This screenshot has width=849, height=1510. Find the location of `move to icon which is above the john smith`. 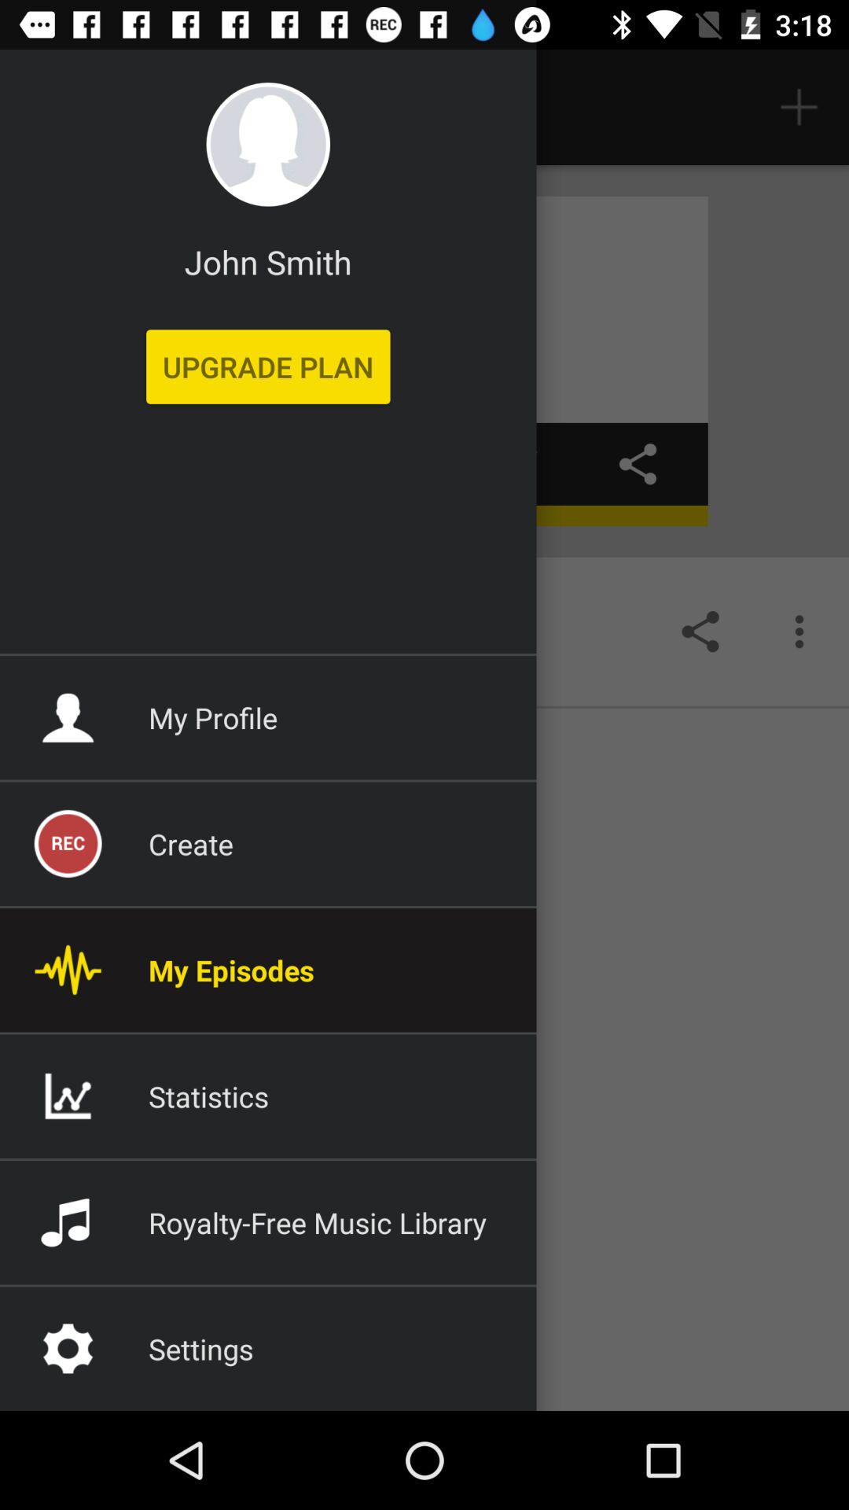

move to icon which is above the john smith is located at coordinates (269, 145).